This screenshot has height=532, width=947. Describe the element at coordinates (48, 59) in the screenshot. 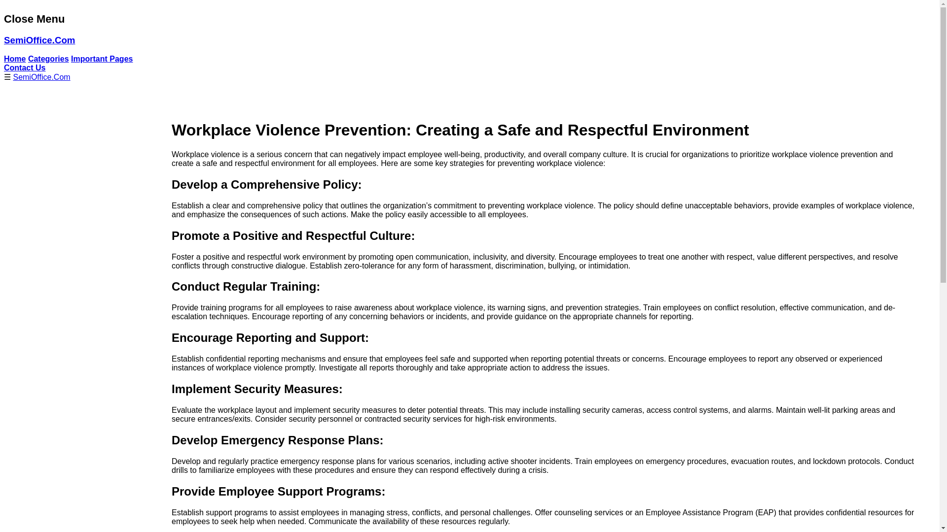

I see `Categories` at that location.